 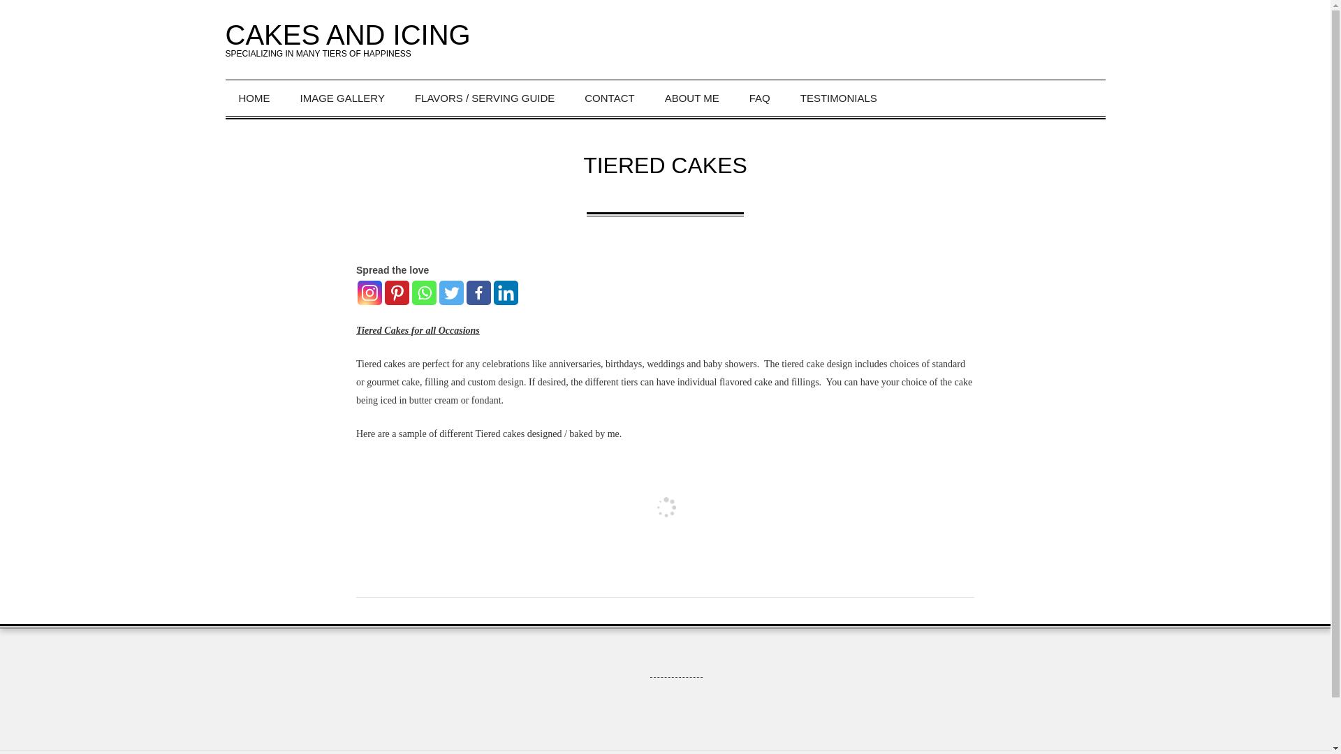 I want to click on IMAGE GALLERY, so click(x=344, y=98).